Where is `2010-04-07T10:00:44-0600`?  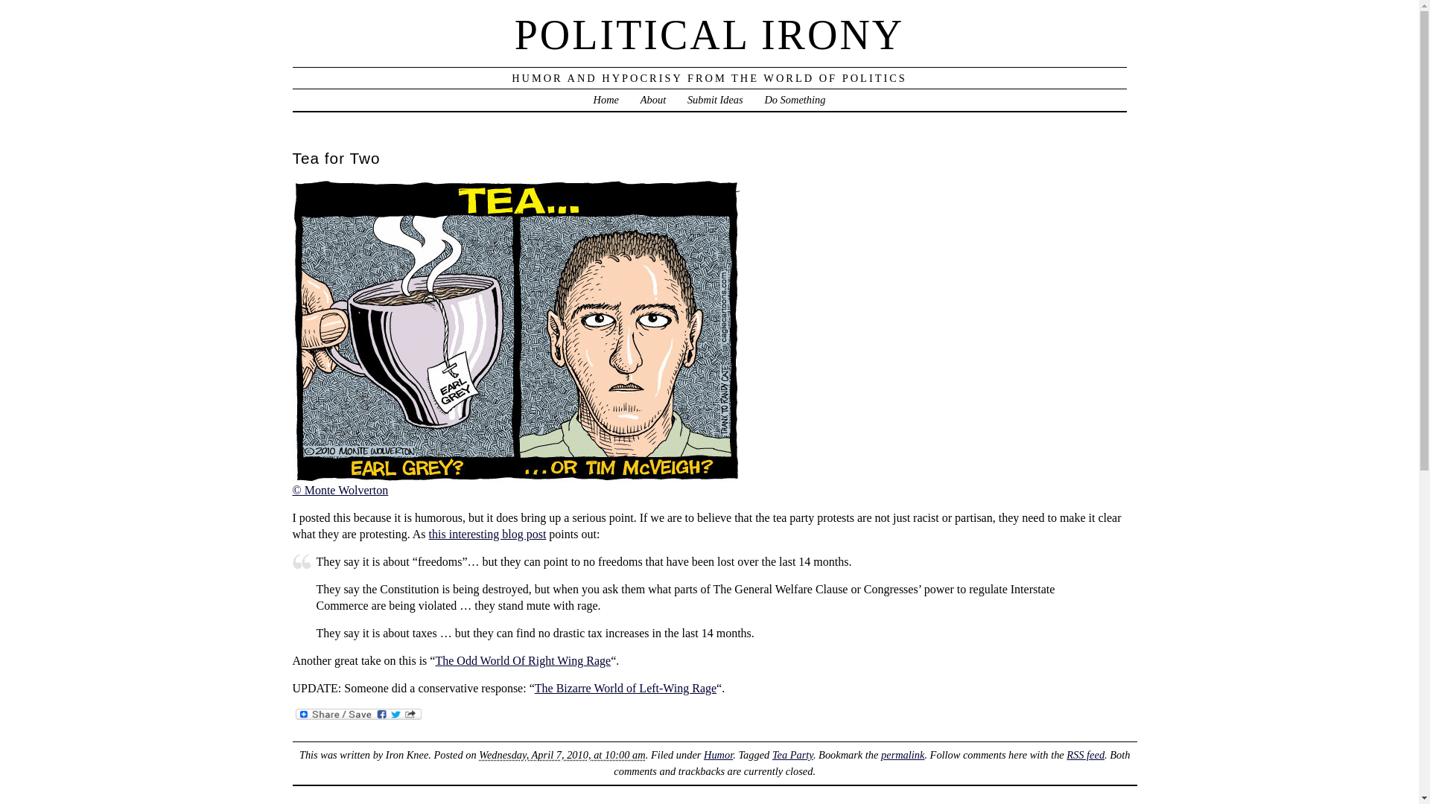
2010-04-07T10:00:44-0600 is located at coordinates (562, 754).